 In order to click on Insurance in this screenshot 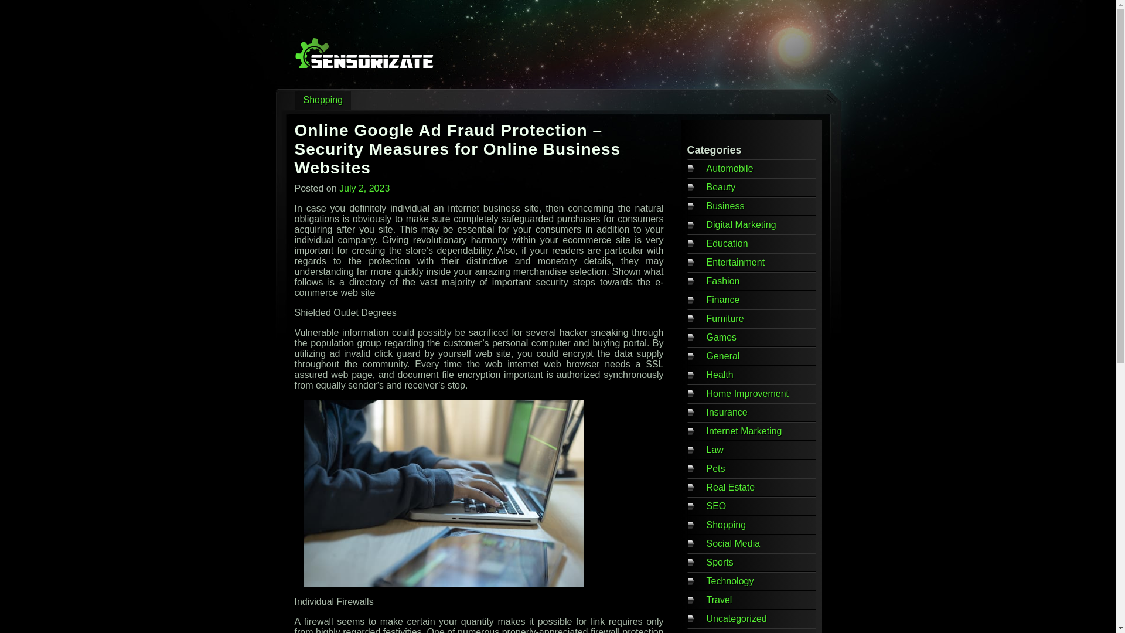, I will do `click(727, 412)`.